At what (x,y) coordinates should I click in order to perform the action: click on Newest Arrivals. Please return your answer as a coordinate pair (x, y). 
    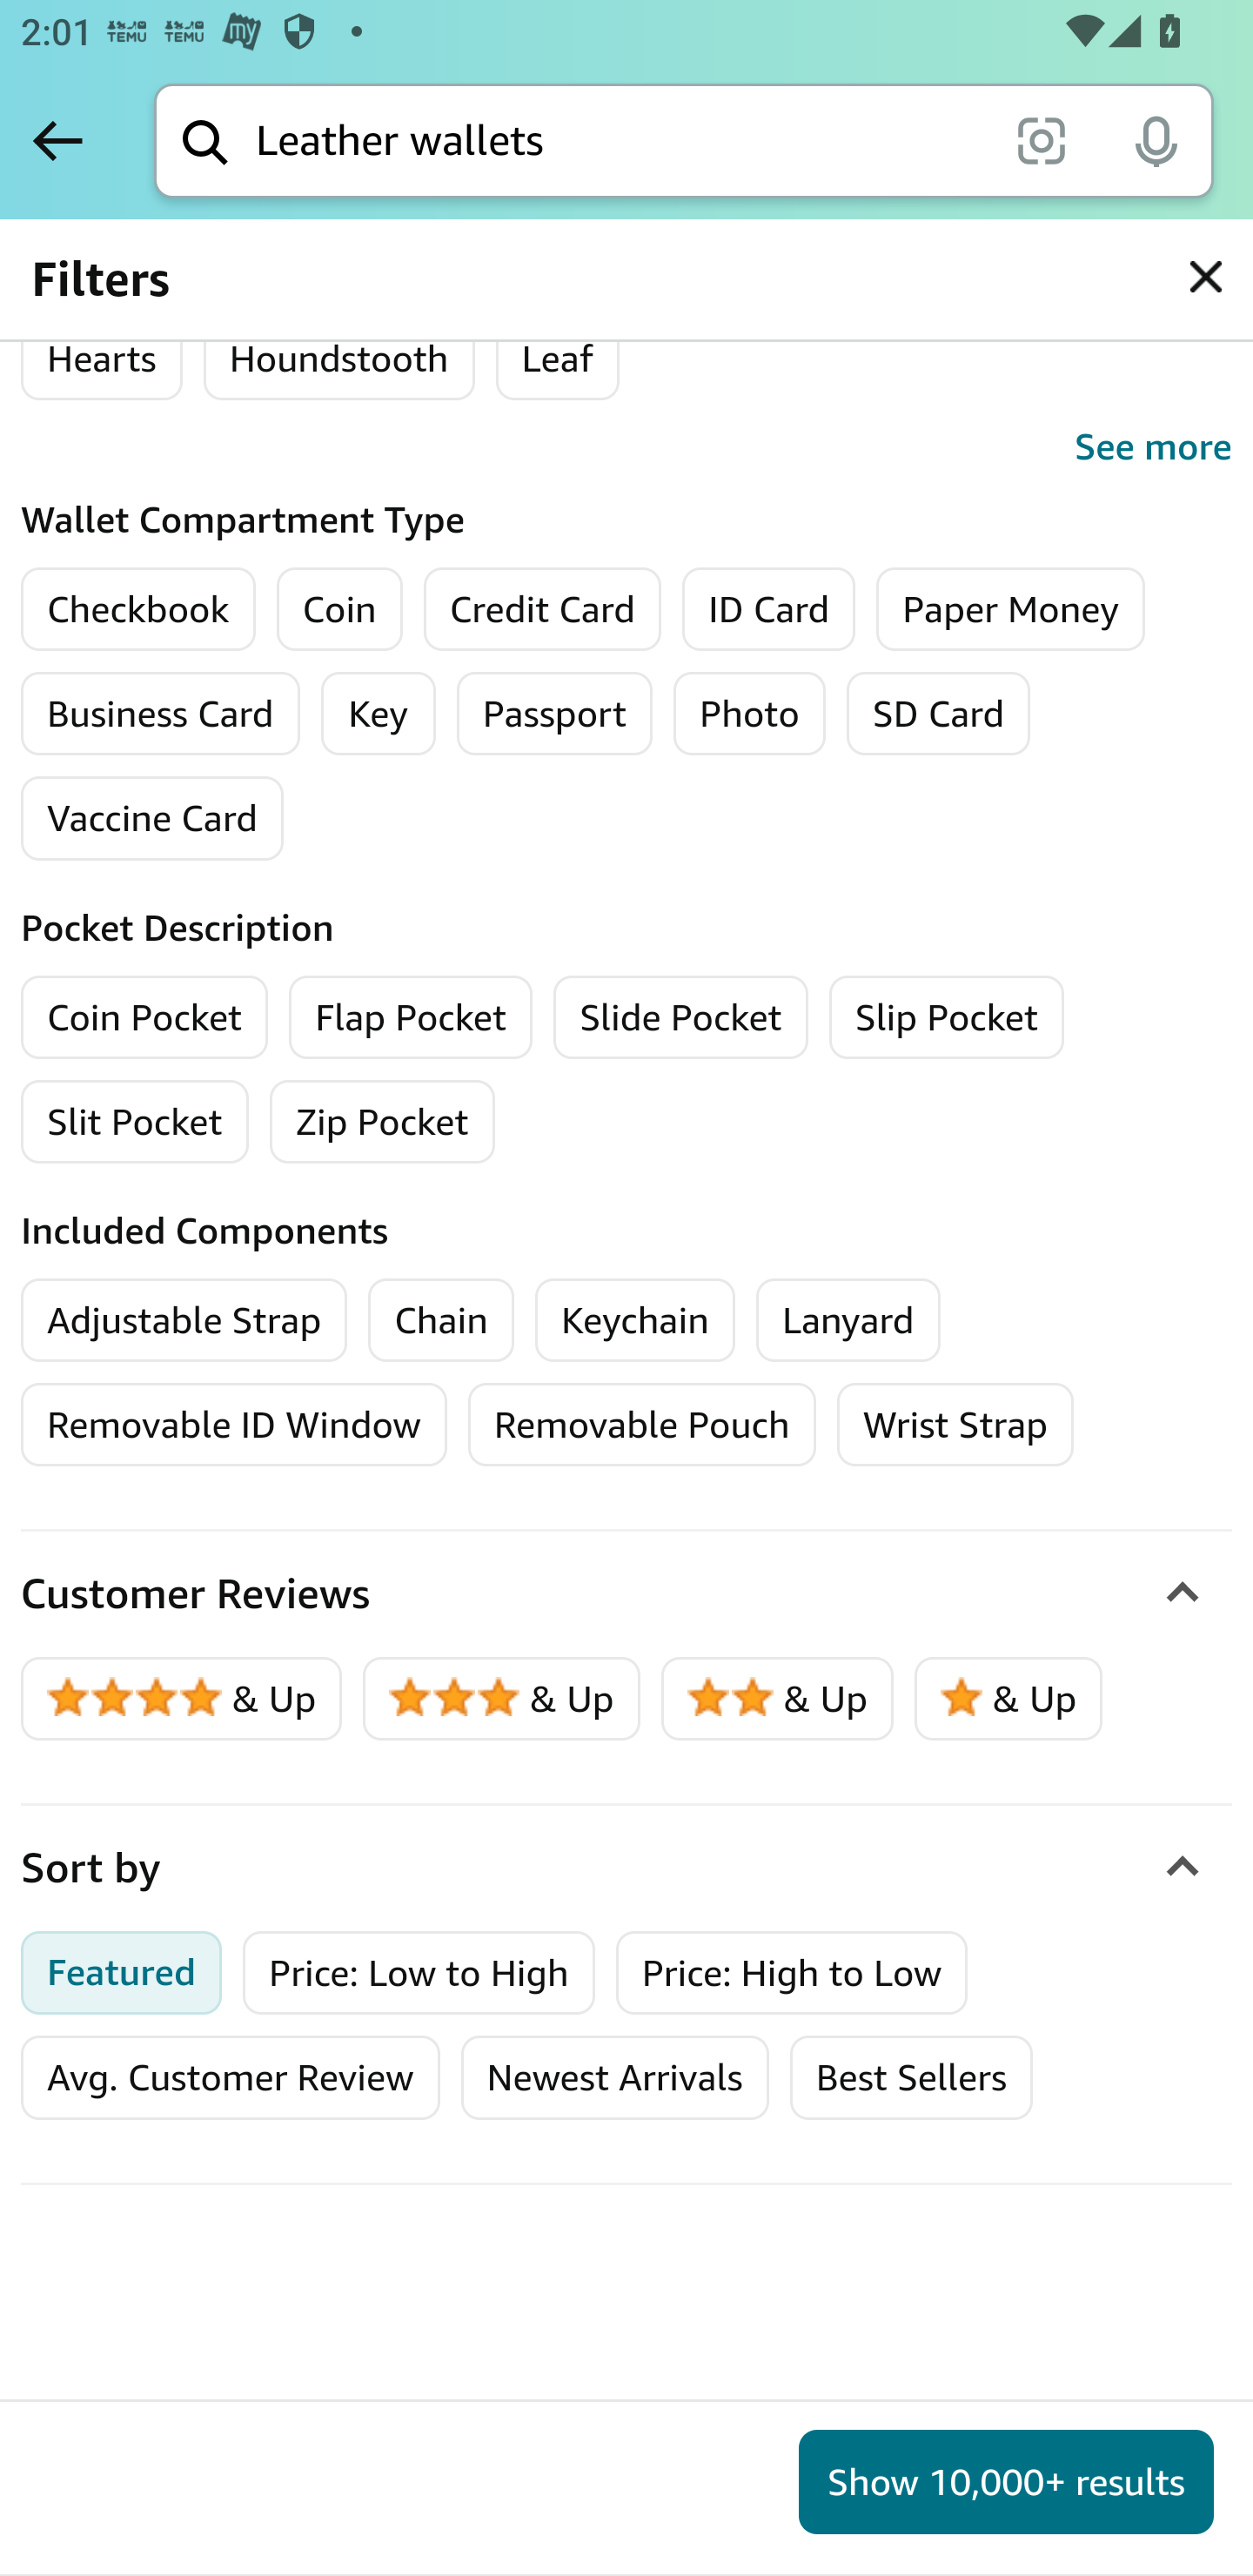
    Looking at the image, I should click on (614, 2077).